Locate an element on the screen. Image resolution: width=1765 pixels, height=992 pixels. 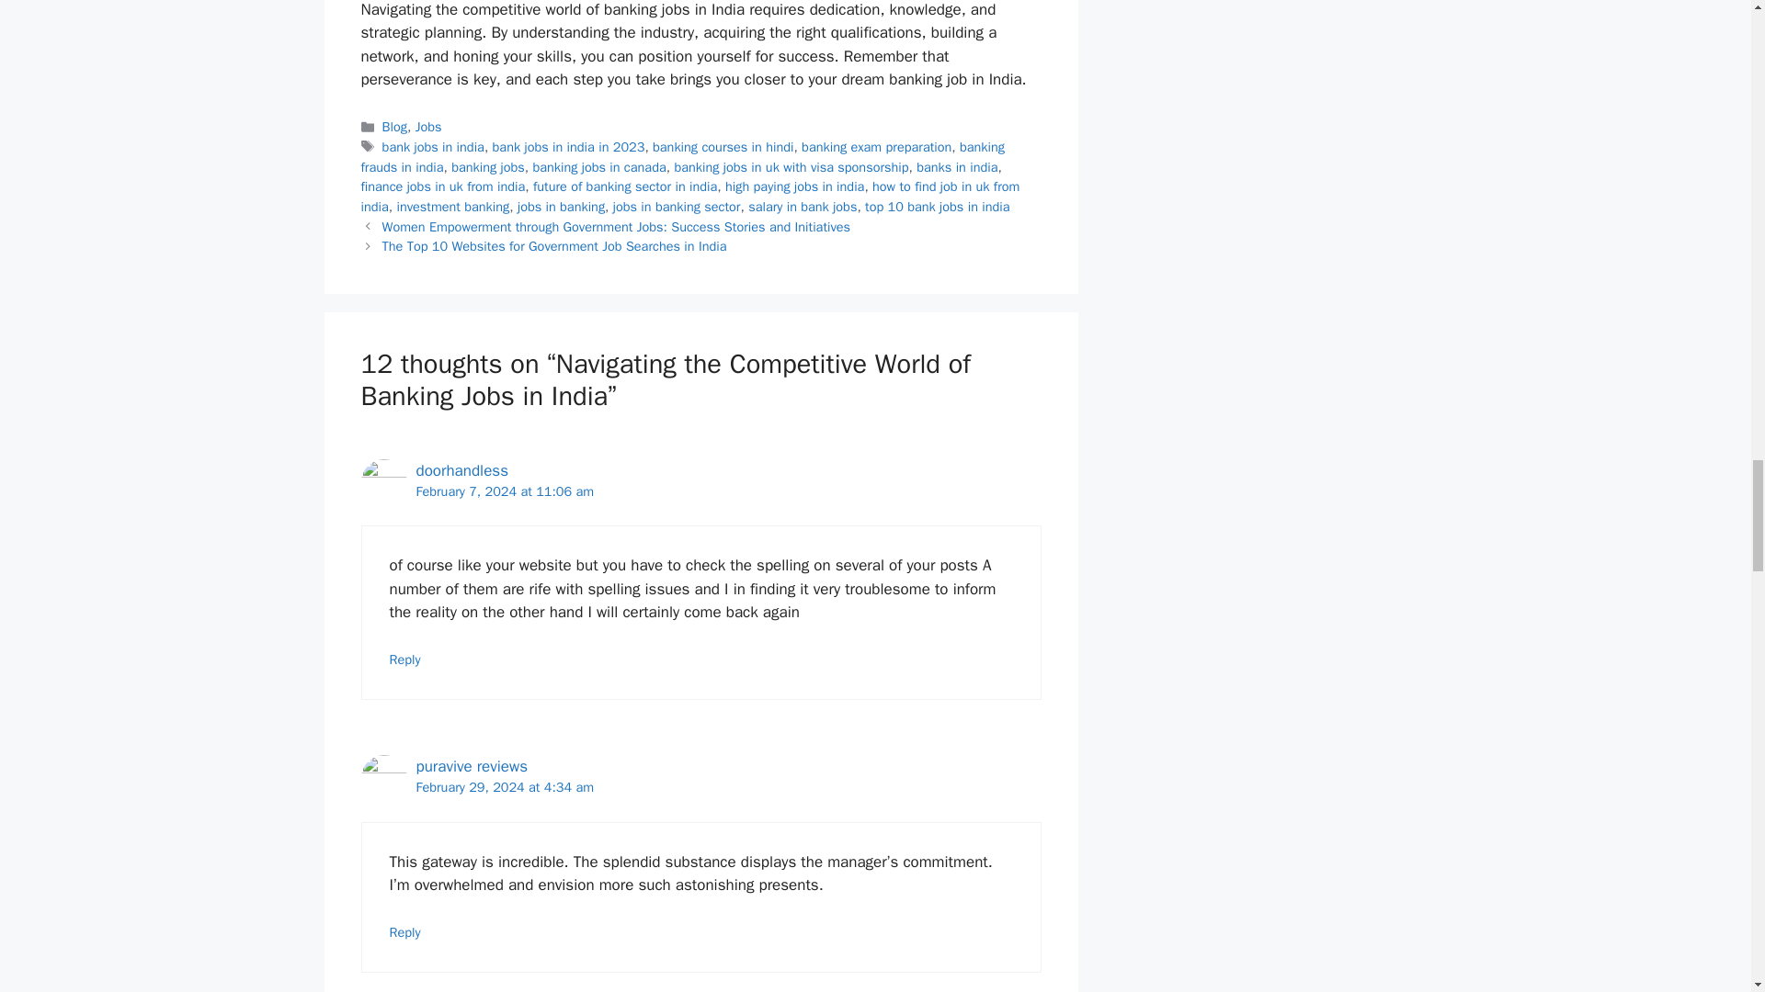
banking courses in hindi is located at coordinates (723, 147).